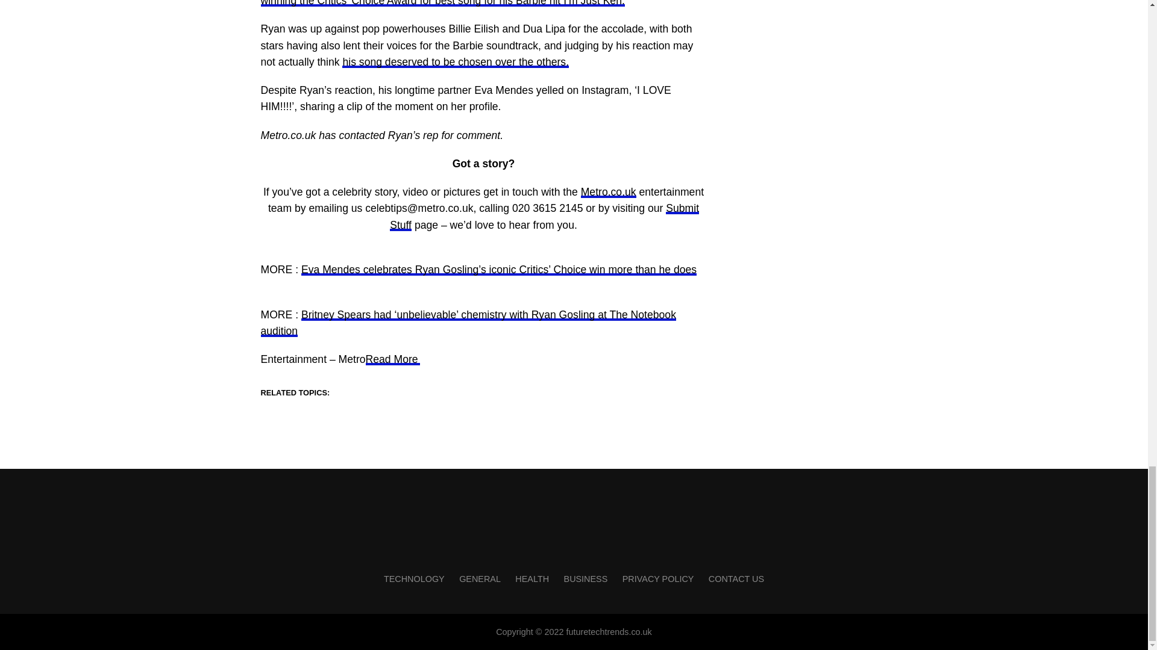 This screenshot has width=1157, height=650. I want to click on Read More, so click(392, 359).